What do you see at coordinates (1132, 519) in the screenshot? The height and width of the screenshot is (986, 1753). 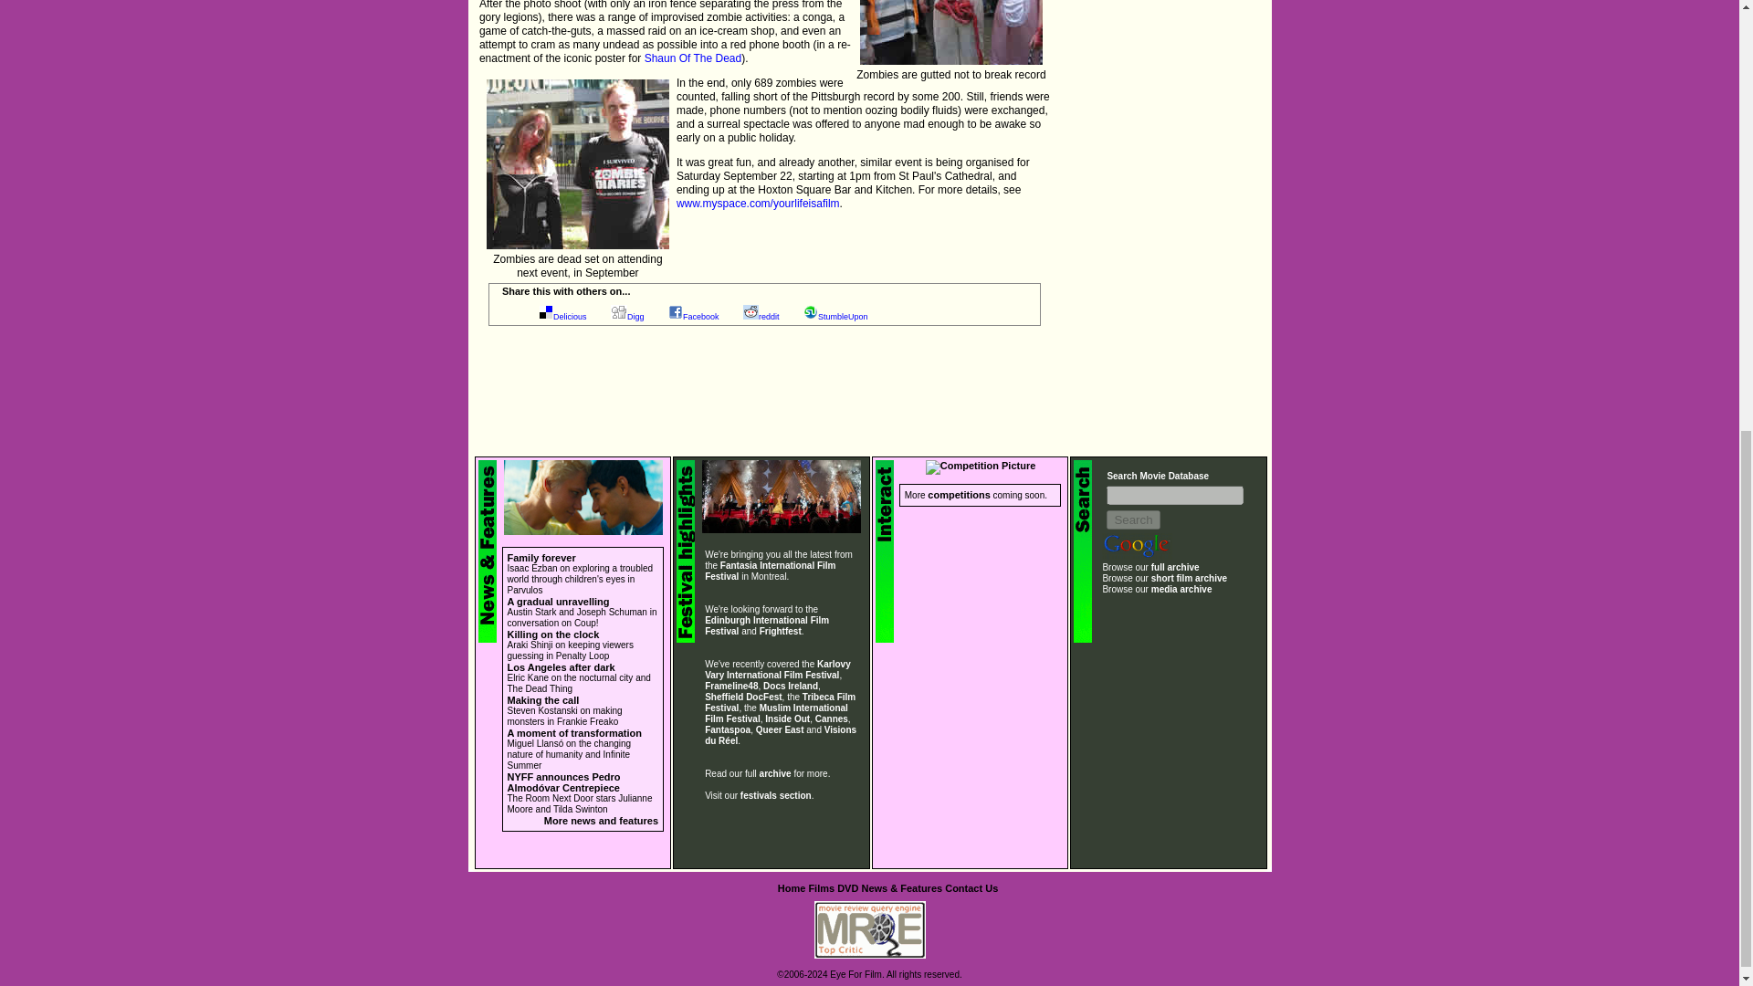 I see `Search` at bounding box center [1132, 519].